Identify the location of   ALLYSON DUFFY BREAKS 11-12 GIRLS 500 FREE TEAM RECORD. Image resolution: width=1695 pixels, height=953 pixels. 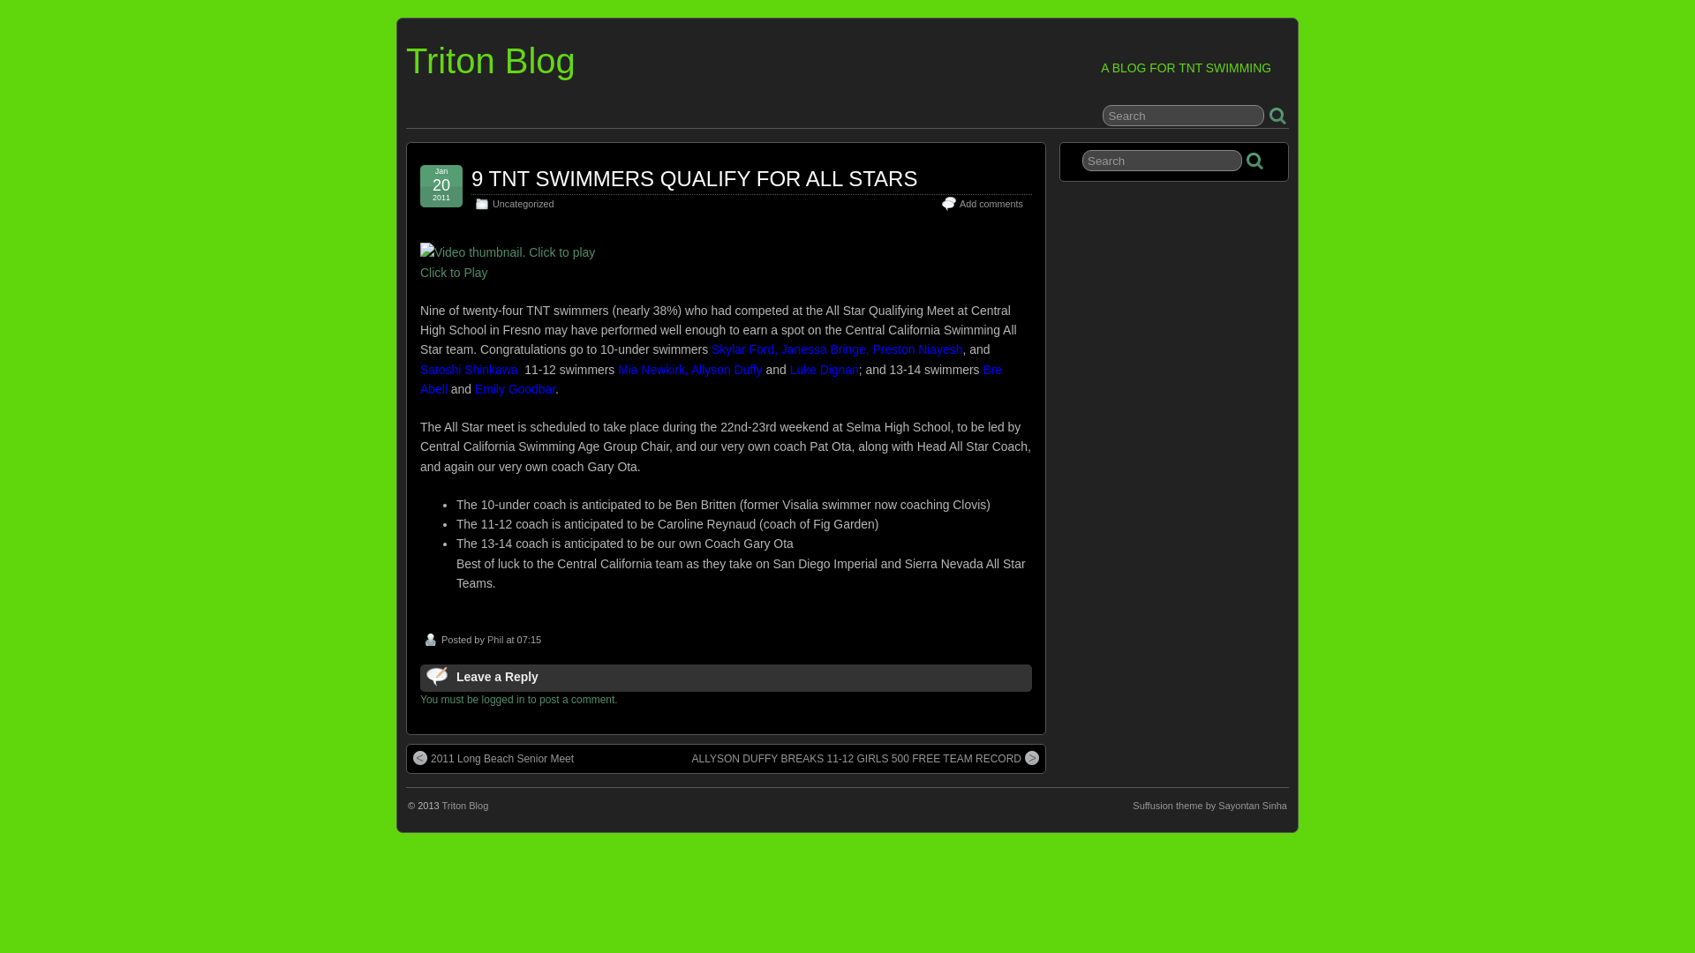
(865, 759).